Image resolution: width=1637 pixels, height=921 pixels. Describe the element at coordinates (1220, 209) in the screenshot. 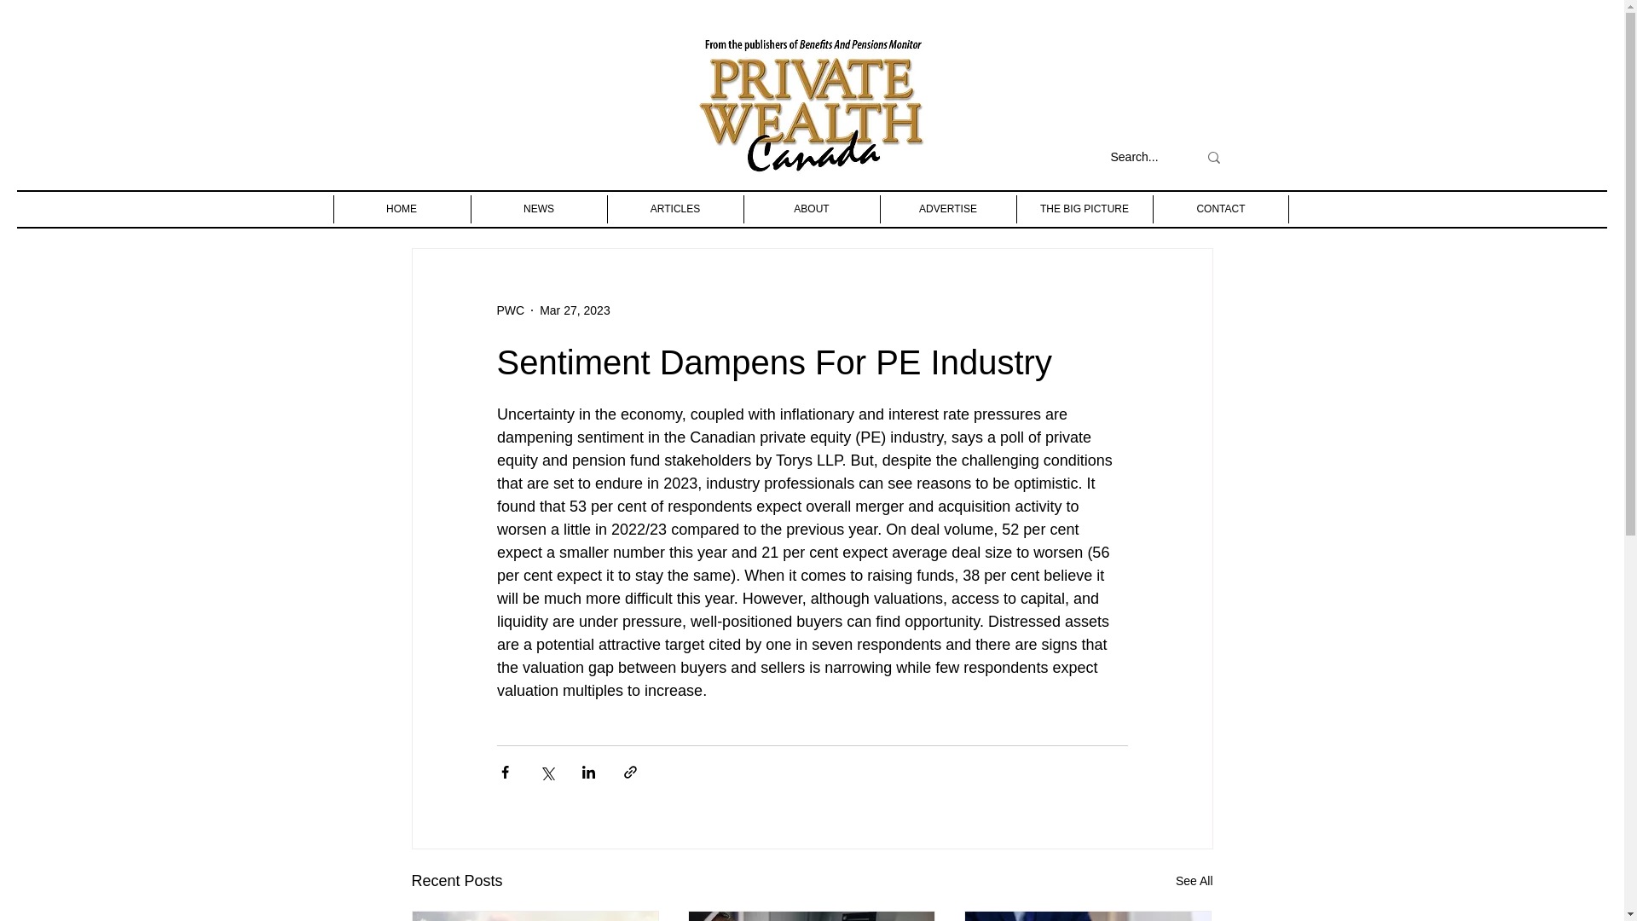

I see `CONTACT` at that location.